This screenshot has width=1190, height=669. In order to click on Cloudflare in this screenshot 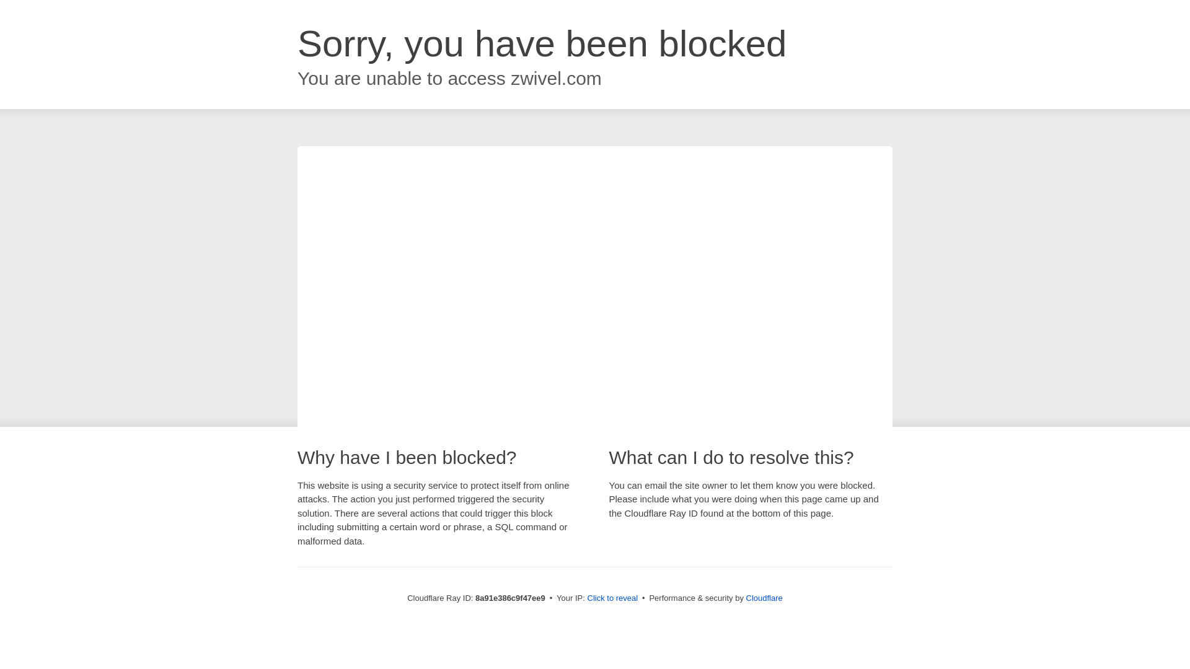, I will do `click(764, 598)`.